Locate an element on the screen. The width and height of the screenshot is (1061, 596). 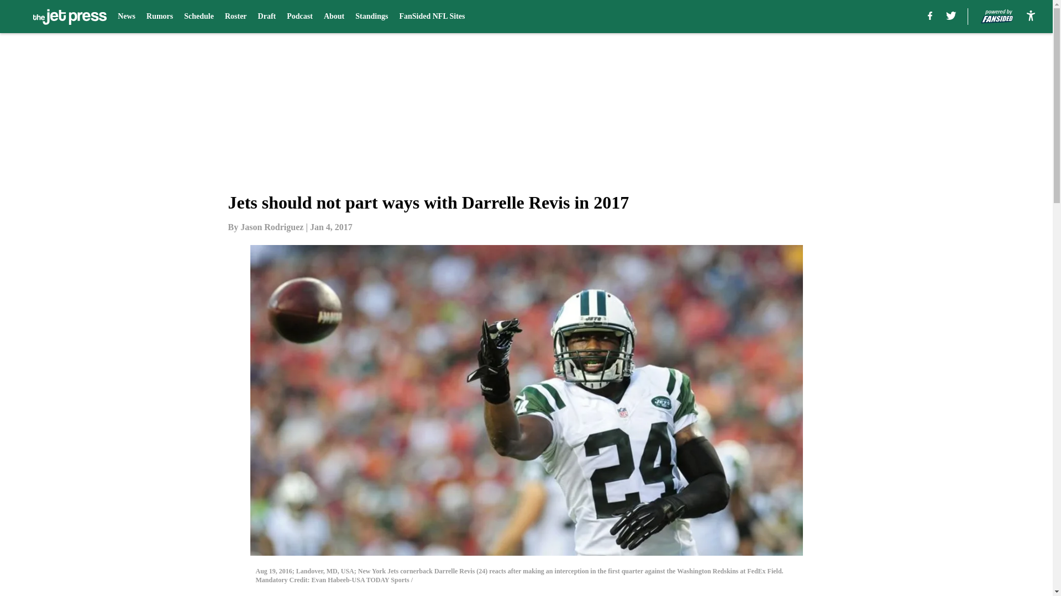
About is located at coordinates (334, 17).